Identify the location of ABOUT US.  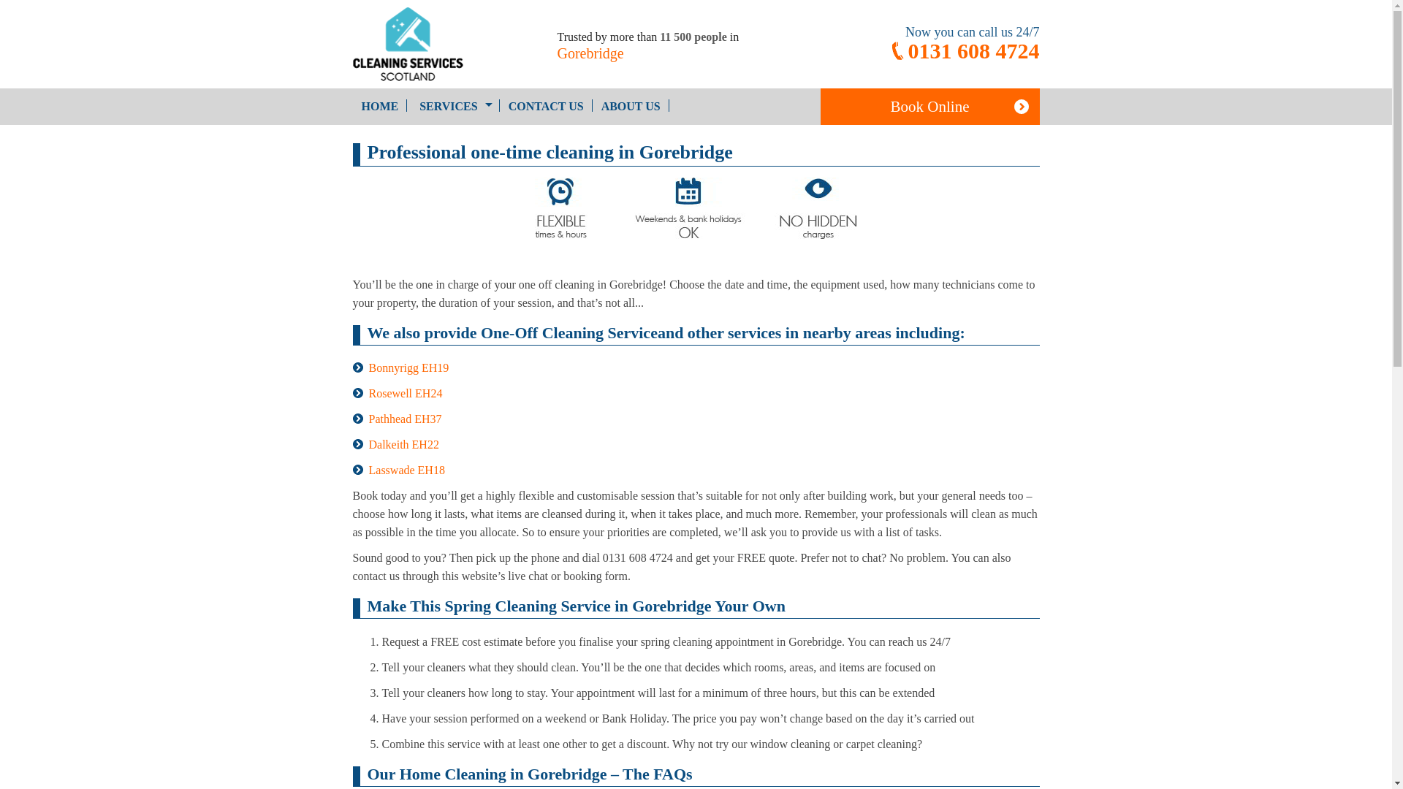
(630, 105).